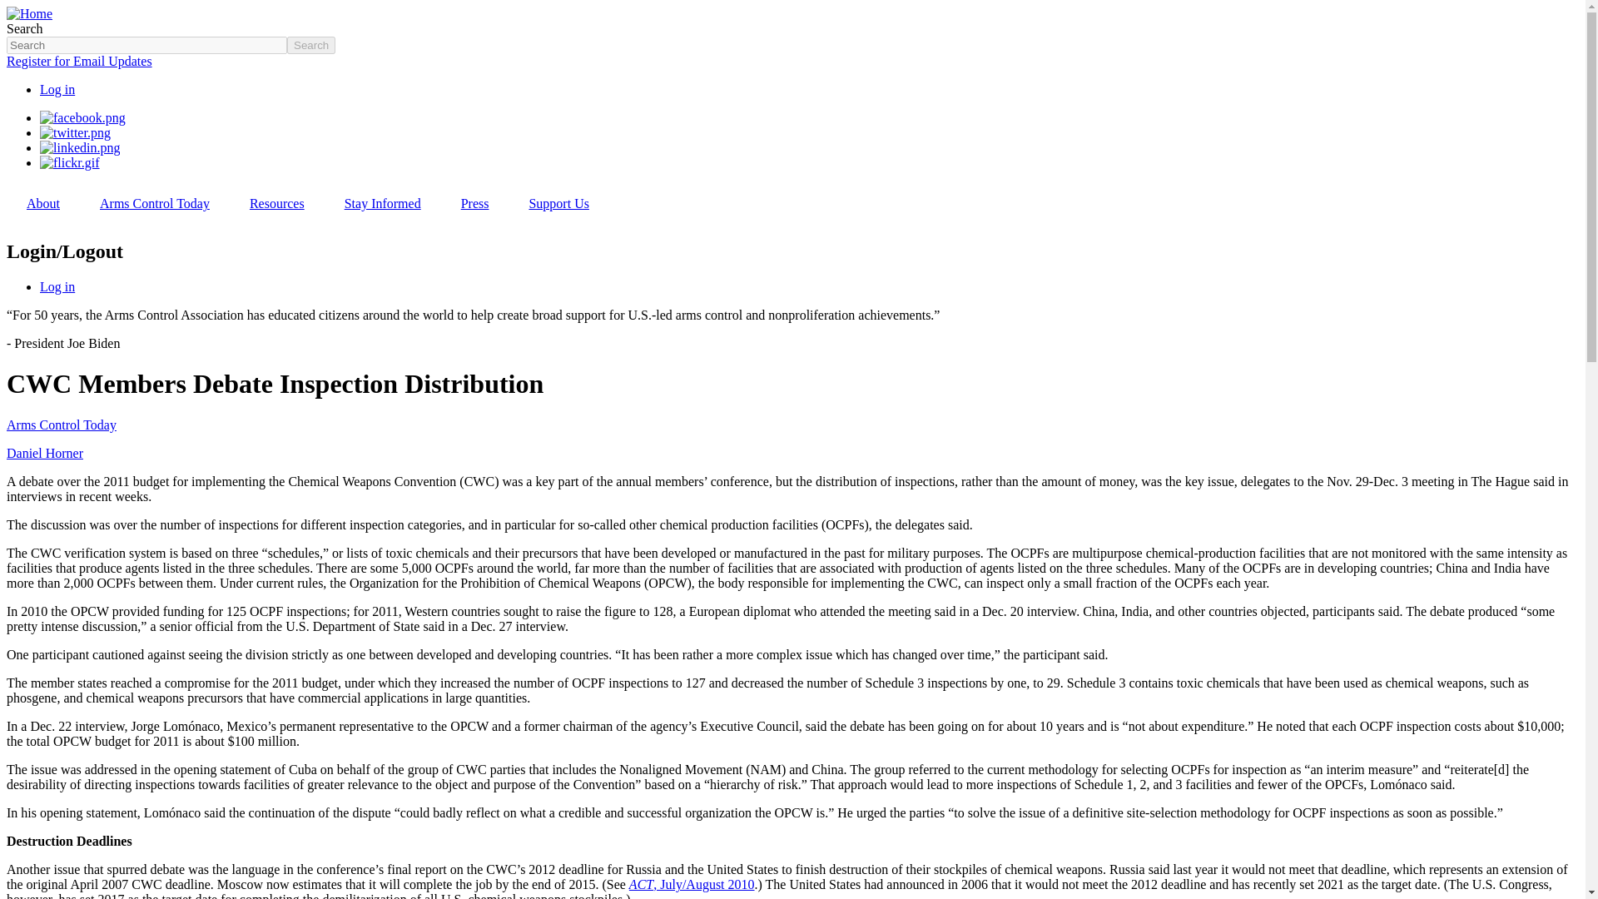  I want to click on Arms Control Today, so click(155, 203).